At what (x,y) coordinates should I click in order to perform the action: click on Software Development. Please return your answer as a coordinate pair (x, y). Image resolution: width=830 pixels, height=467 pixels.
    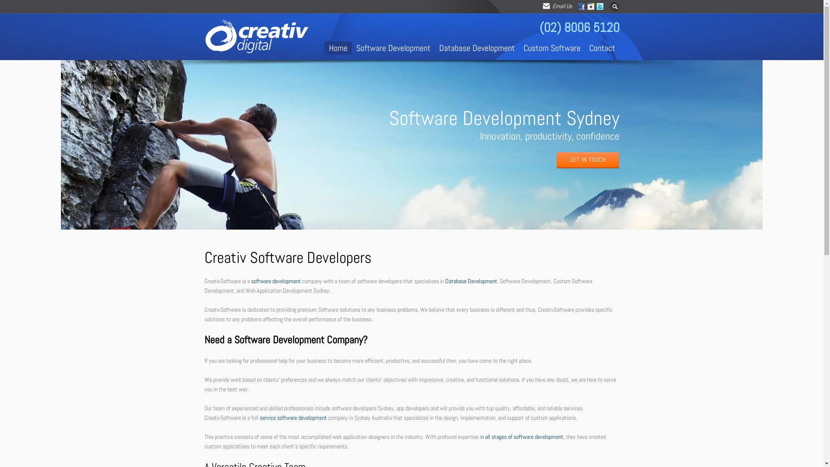
    Looking at the image, I should click on (393, 48).